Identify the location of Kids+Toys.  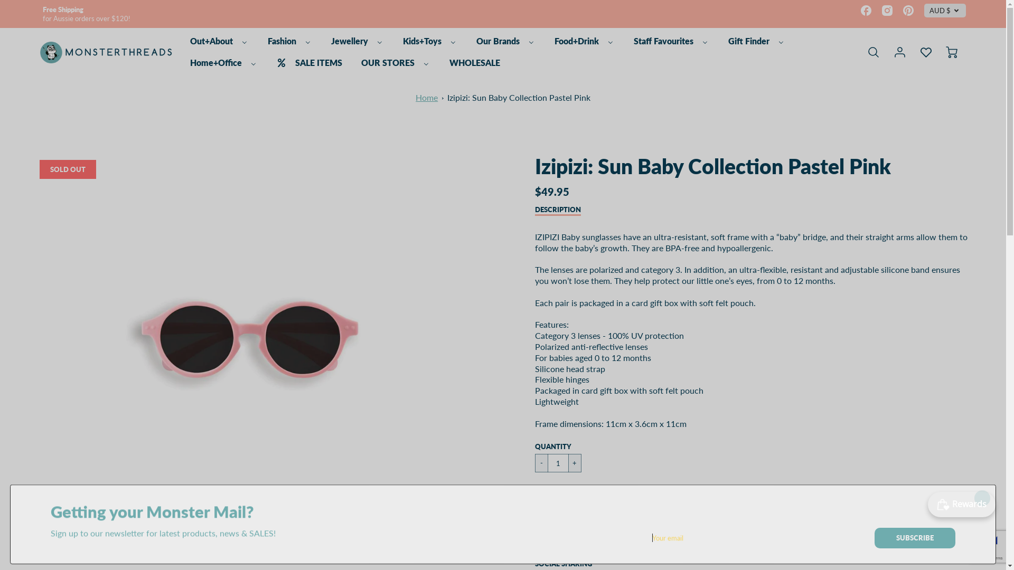
(430, 41).